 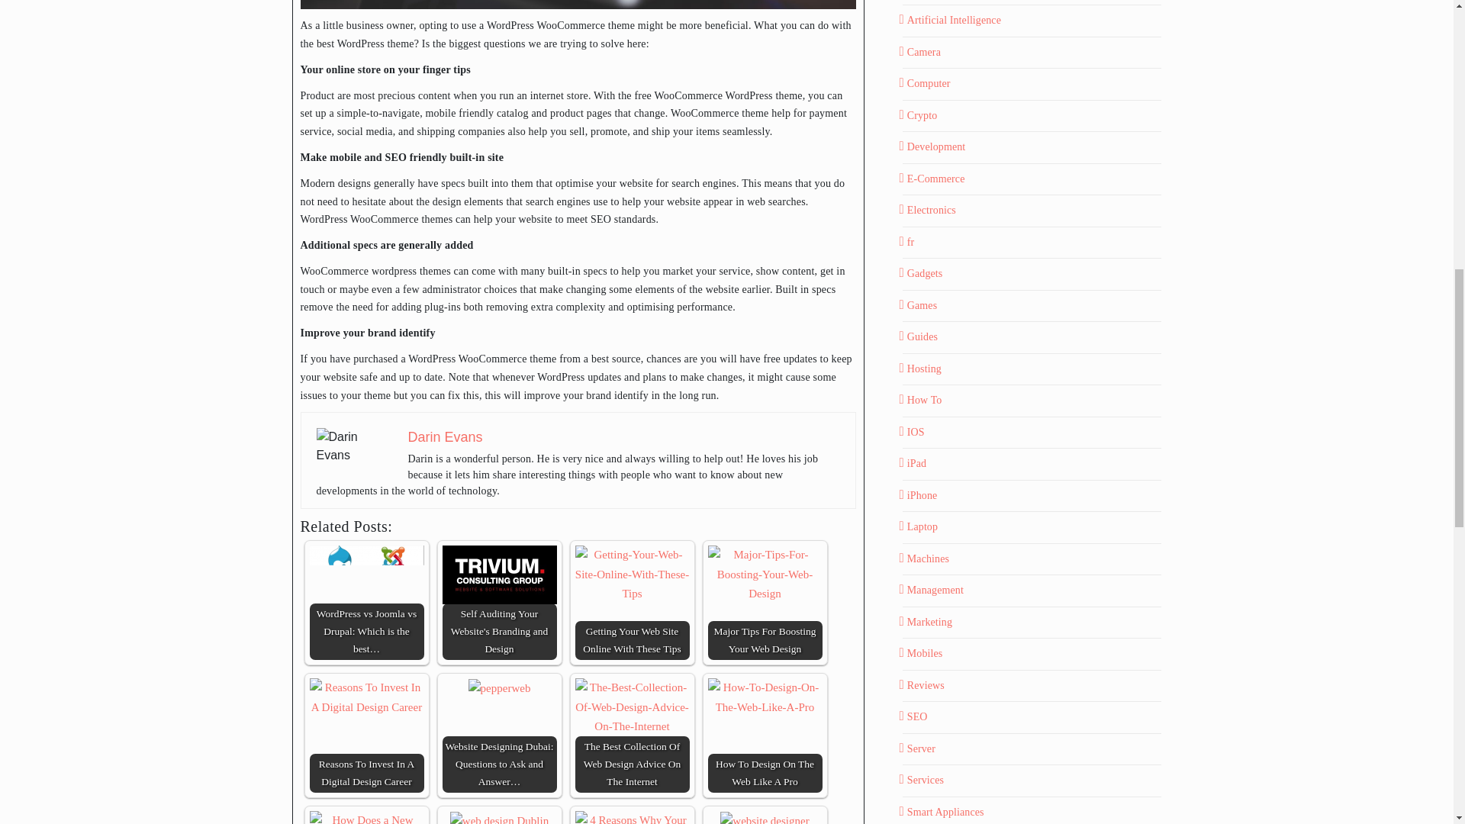 What do you see at coordinates (366, 817) in the screenshot?
I see `How Does a New Website Design Benefit Your Business?` at bounding box center [366, 817].